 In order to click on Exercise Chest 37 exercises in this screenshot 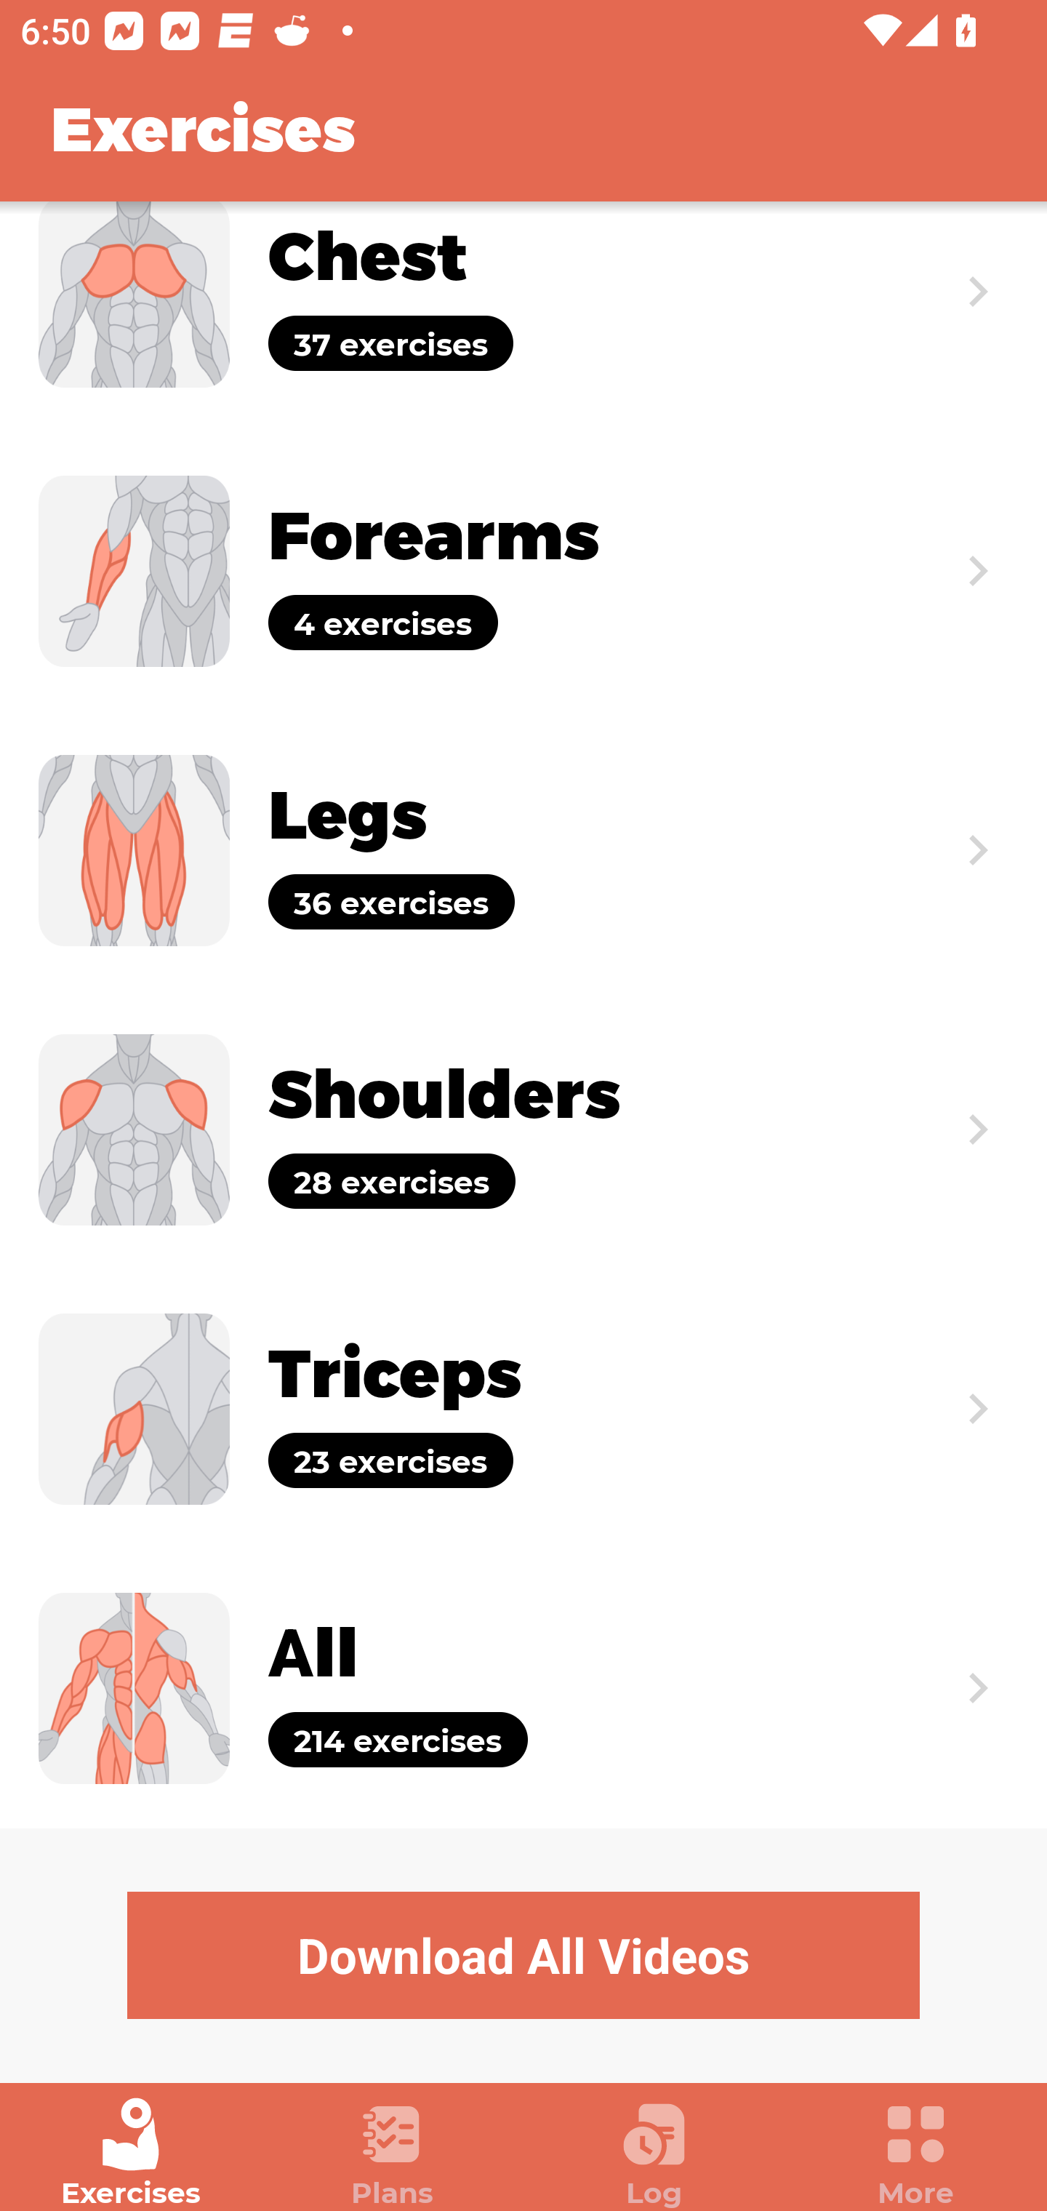, I will do `click(523, 316)`.